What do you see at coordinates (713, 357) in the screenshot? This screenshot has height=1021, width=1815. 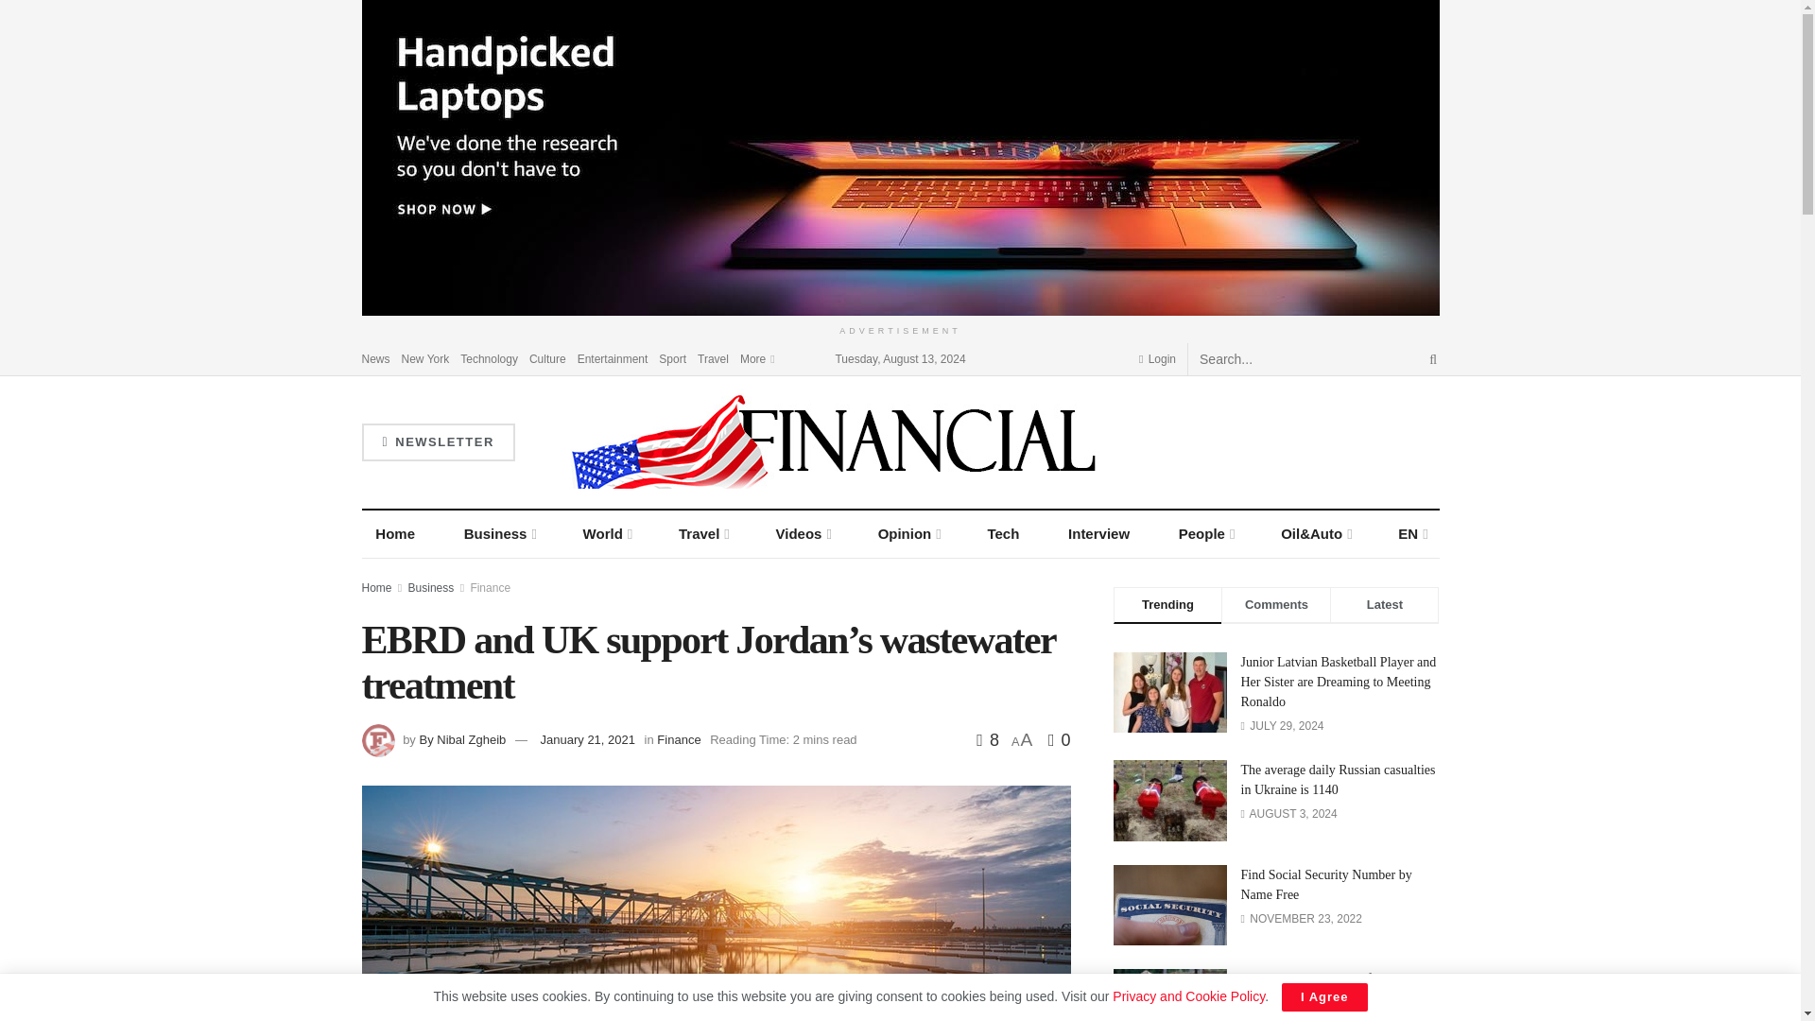 I see `Travel` at bounding box center [713, 357].